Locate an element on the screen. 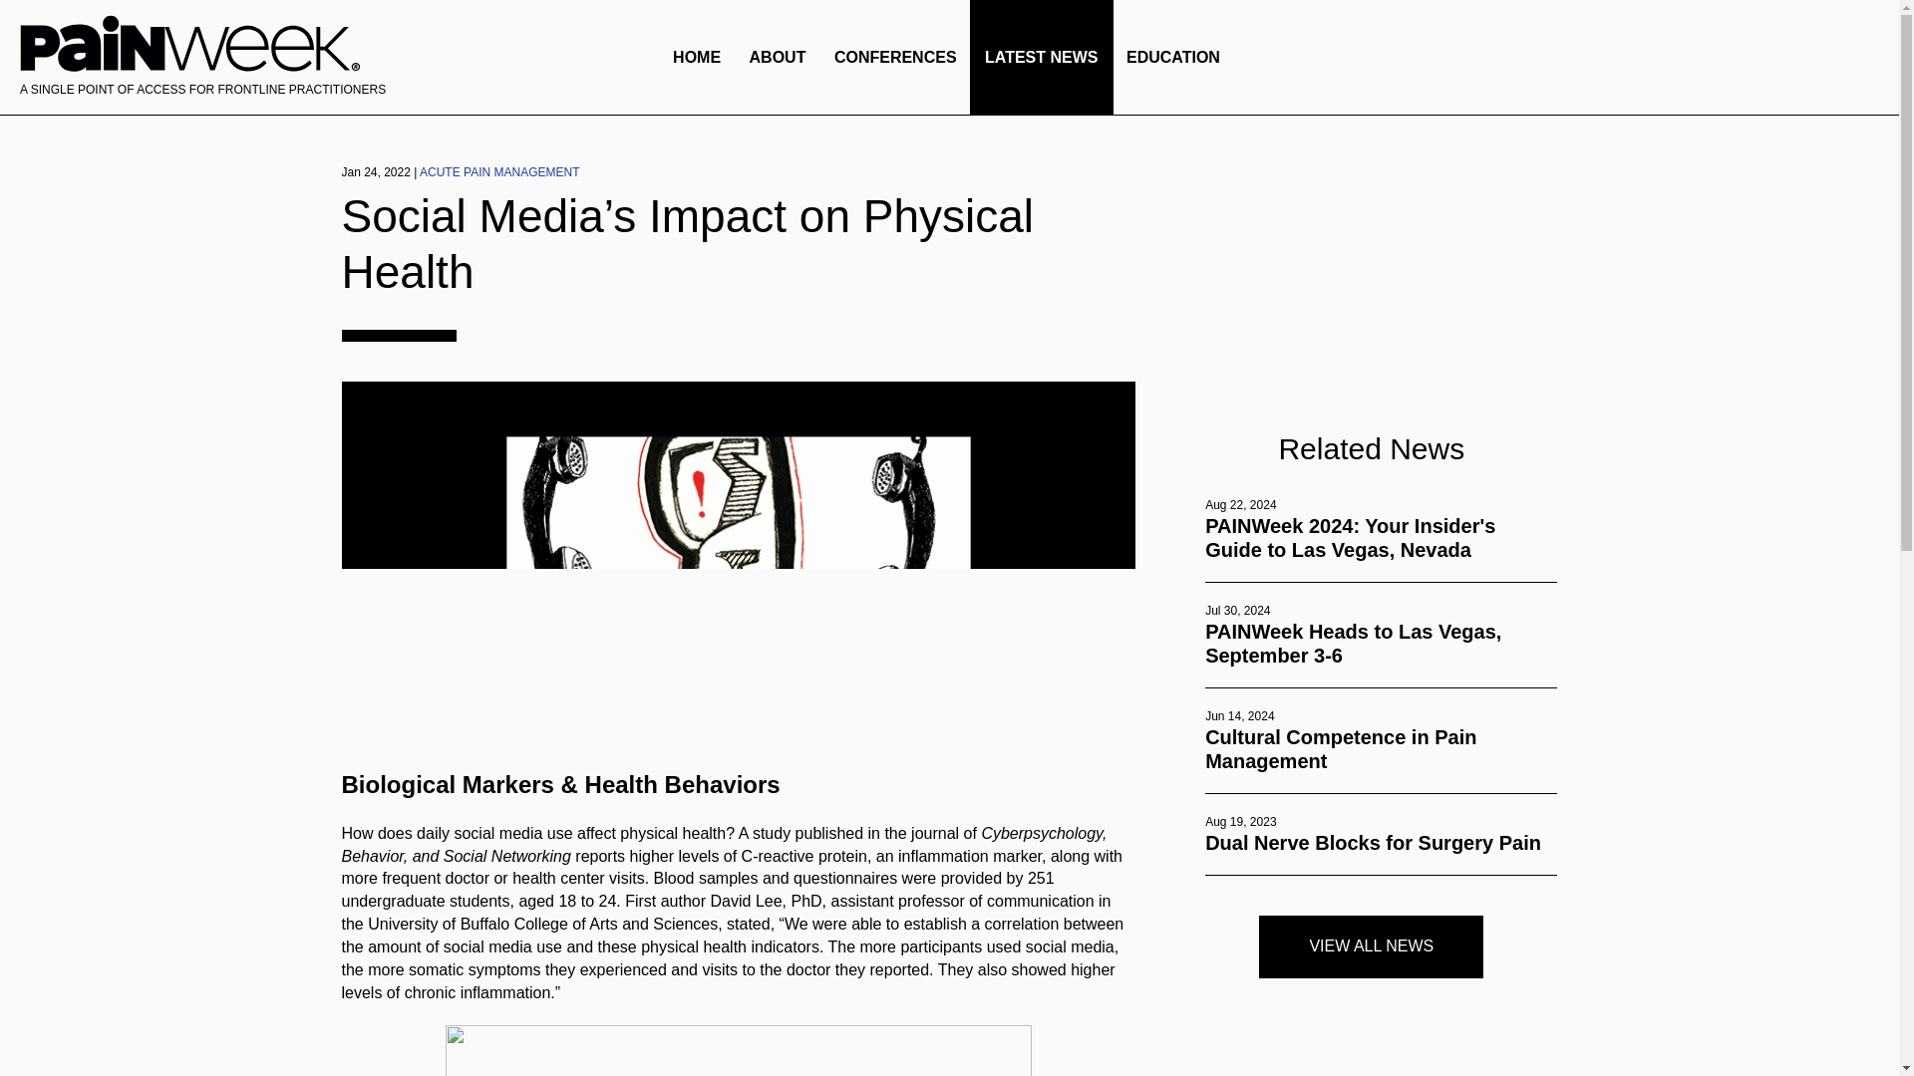 Image resolution: width=1914 pixels, height=1076 pixels. PAINWeek 2024: Your Insider's Guide to Las Vegas, Nevada  is located at coordinates (1382, 538).